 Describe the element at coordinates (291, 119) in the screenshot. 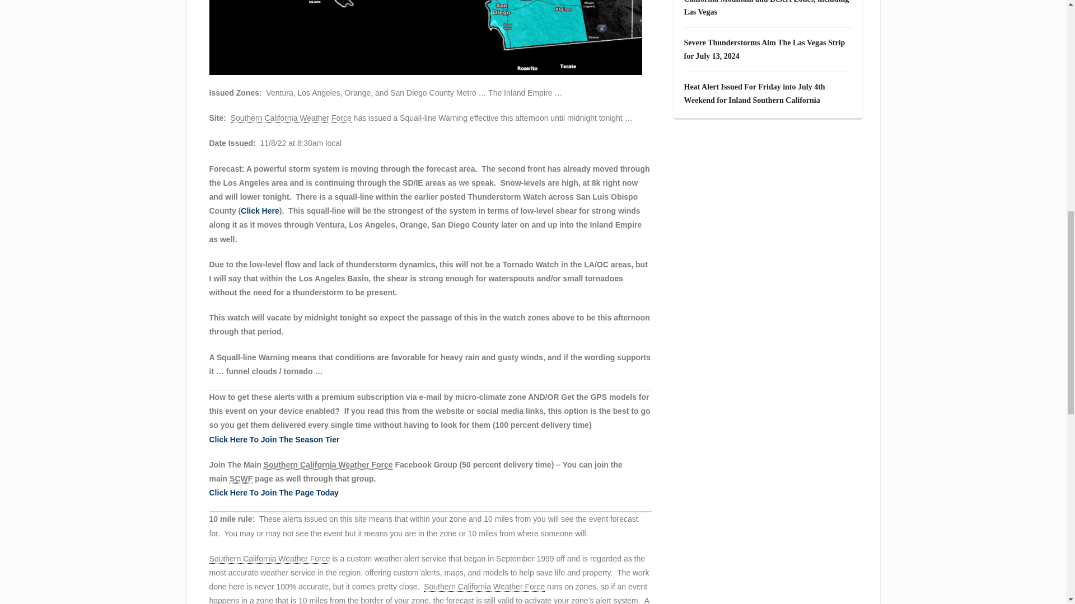

I see `Southern California's Most Accurate Weather Service Office.` at that location.